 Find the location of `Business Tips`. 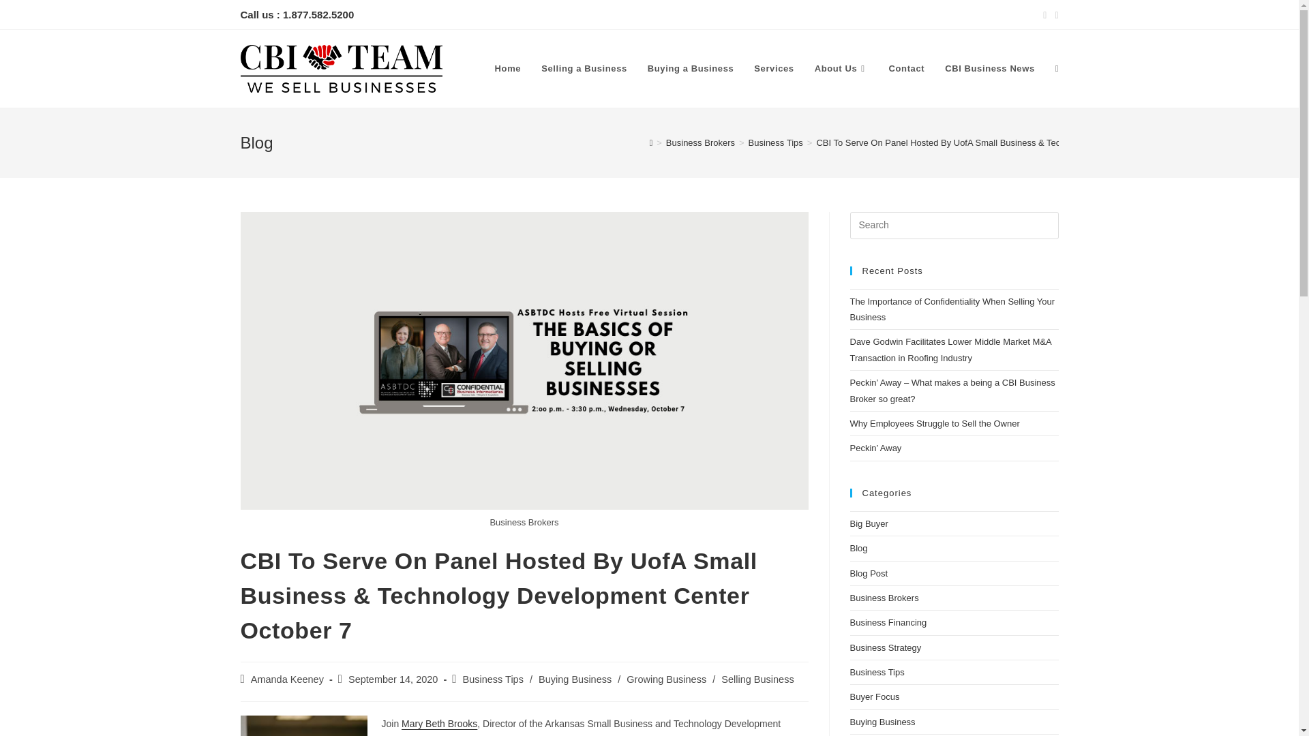

Business Tips is located at coordinates (492, 679).